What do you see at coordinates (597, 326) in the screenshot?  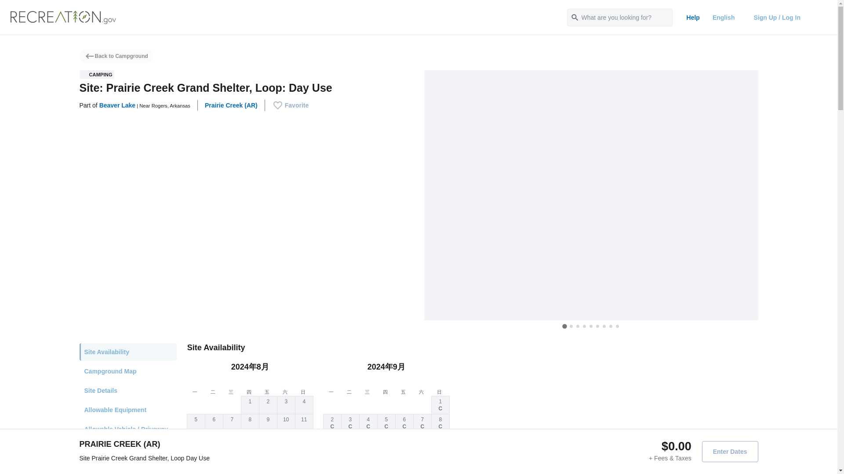 I see `Photo 6` at bounding box center [597, 326].